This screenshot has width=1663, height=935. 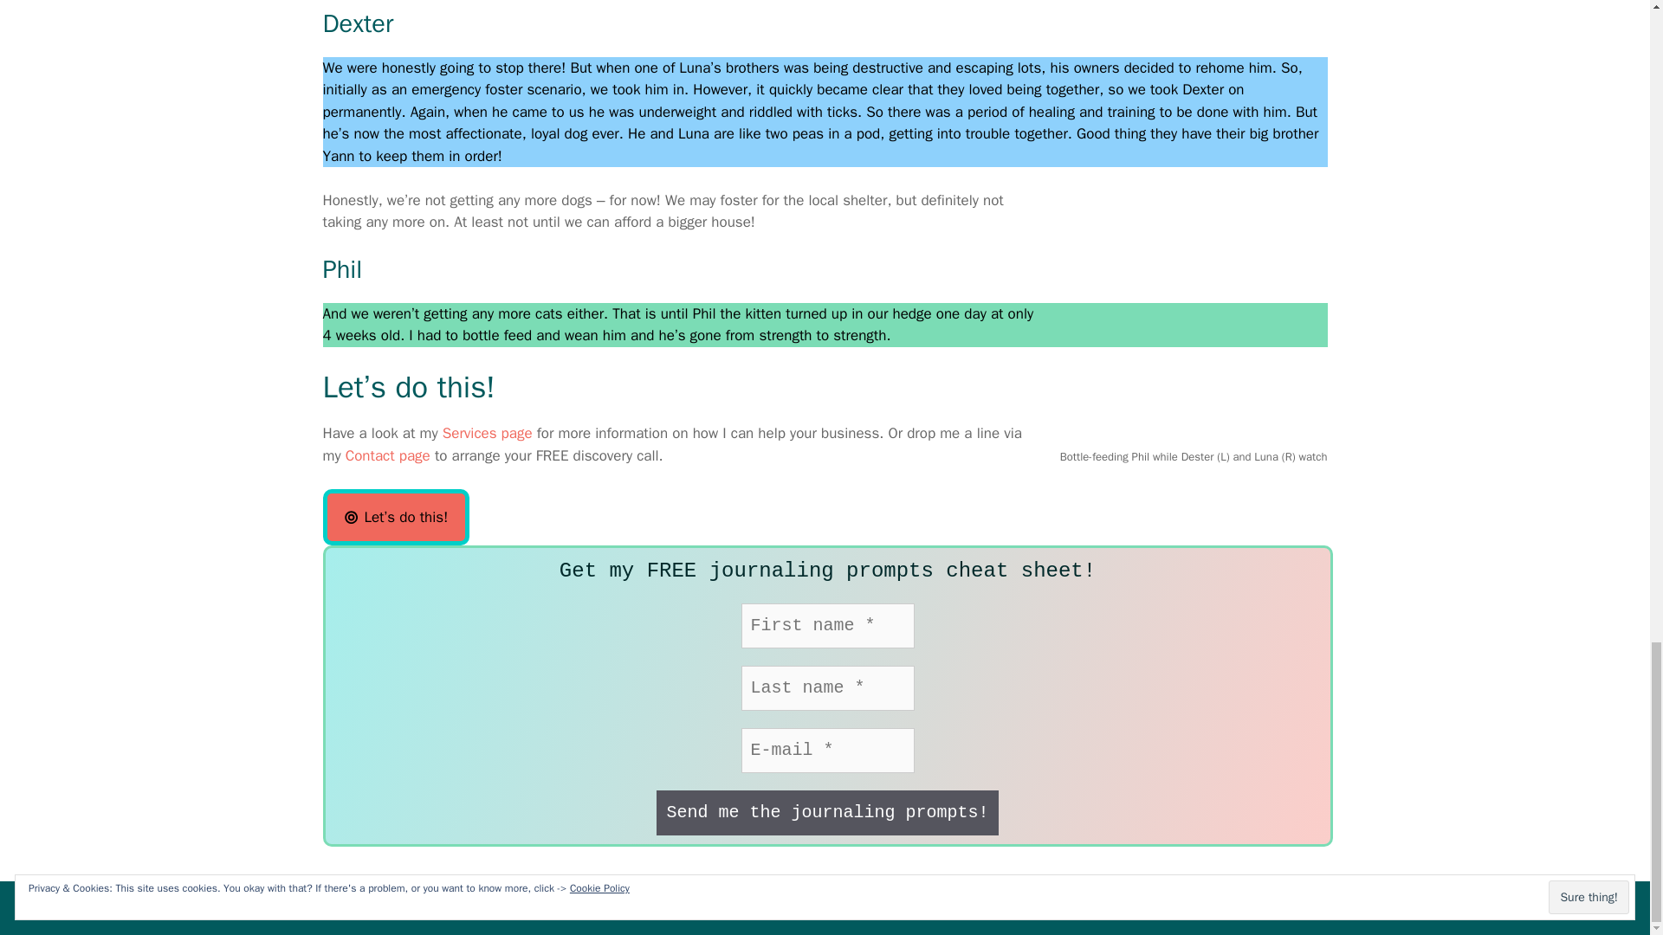 What do you see at coordinates (827, 812) in the screenshot?
I see `Send me the journaling prompts!` at bounding box center [827, 812].